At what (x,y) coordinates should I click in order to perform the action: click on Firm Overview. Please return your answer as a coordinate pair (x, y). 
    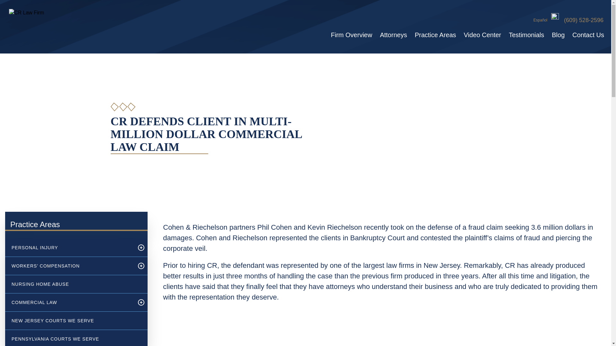
    Looking at the image, I should click on (351, 35).